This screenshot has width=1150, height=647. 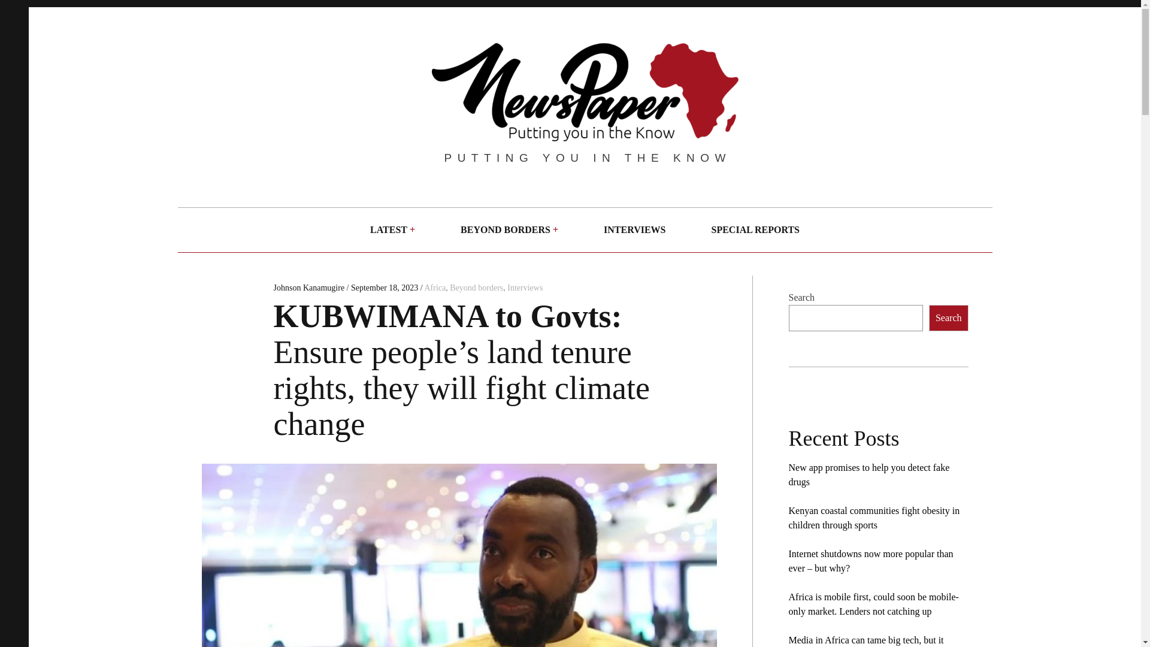 What do you see at coordinates (385, 288) in the screenshot?
I see `September 18, 2023` at bounding box center [385, 288].